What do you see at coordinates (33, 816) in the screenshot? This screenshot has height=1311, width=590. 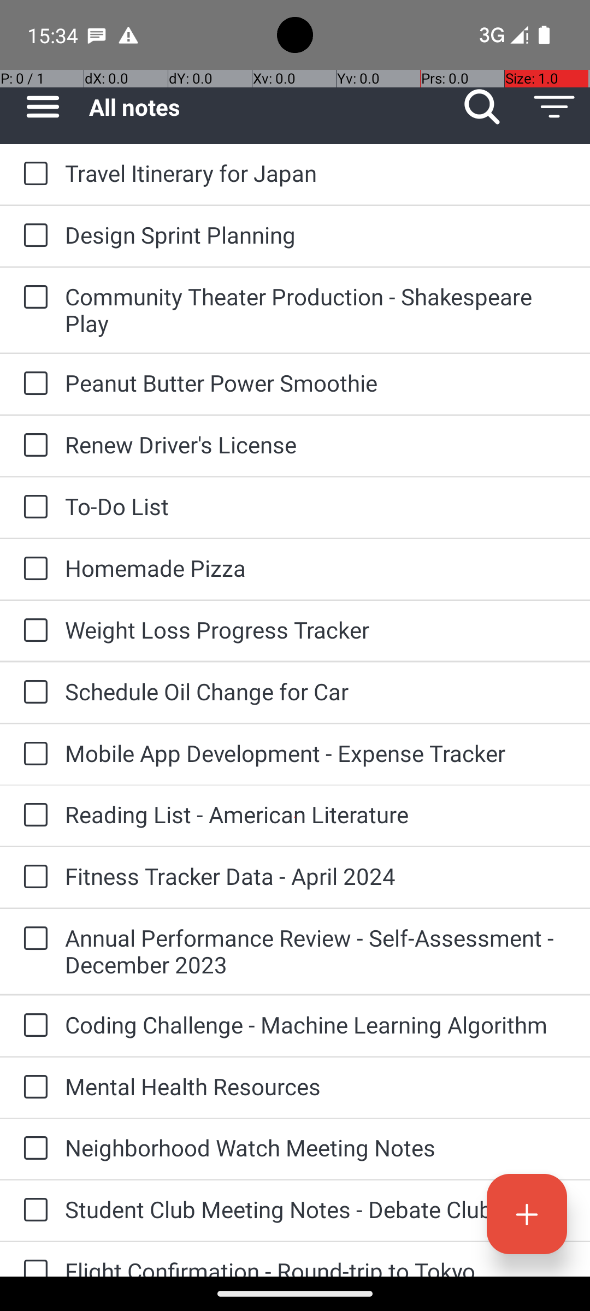 I see `to-do: Reading List - American Literature` at bounding box center [33, 816].